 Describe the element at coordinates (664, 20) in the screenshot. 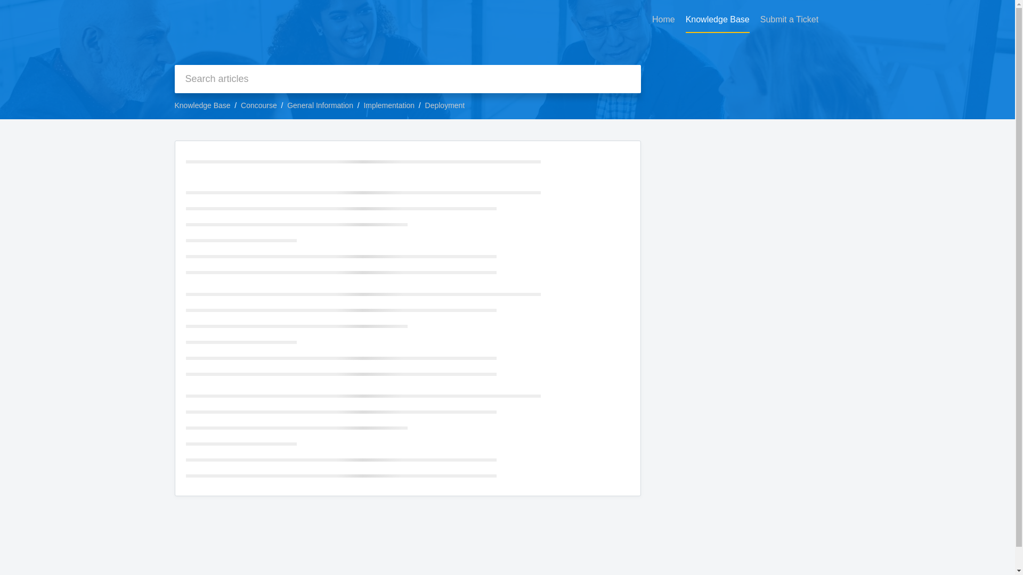

I see `Home` at that location.